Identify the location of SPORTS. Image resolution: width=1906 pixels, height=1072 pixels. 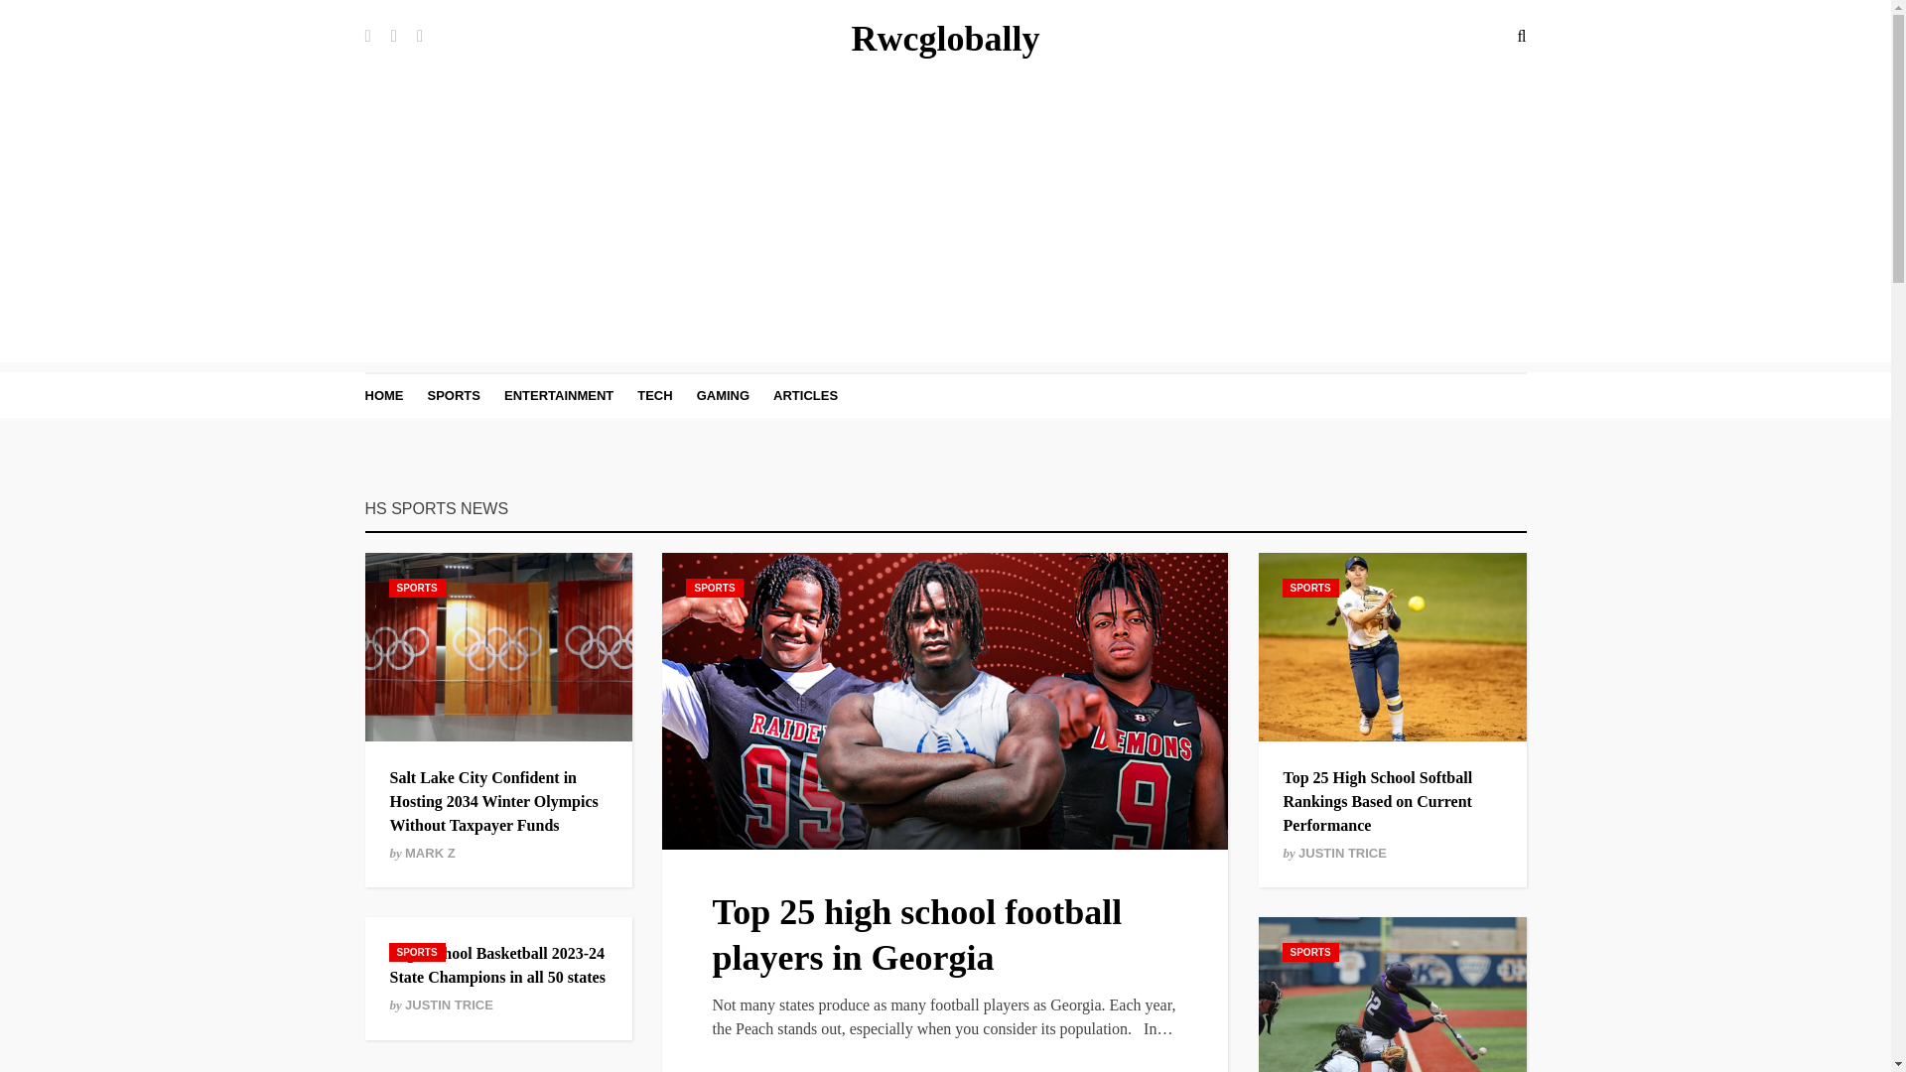
(417, 952).